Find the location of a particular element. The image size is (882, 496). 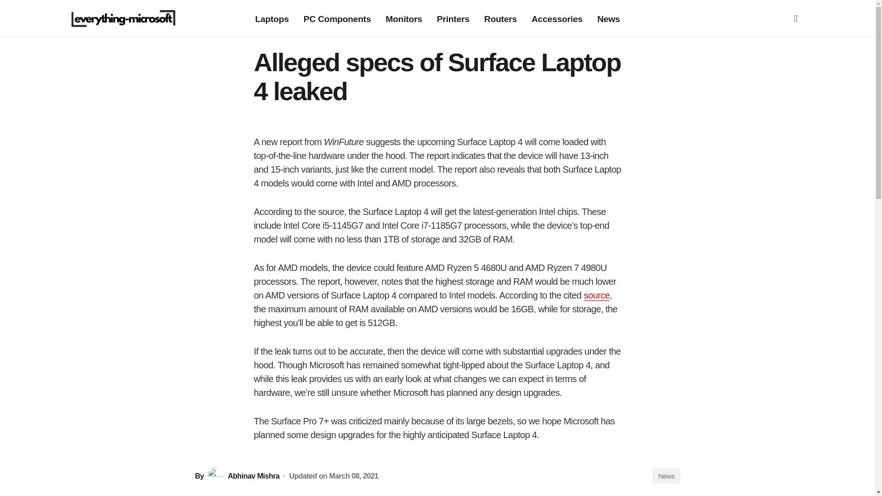

News is located at coordinates (666, 476).